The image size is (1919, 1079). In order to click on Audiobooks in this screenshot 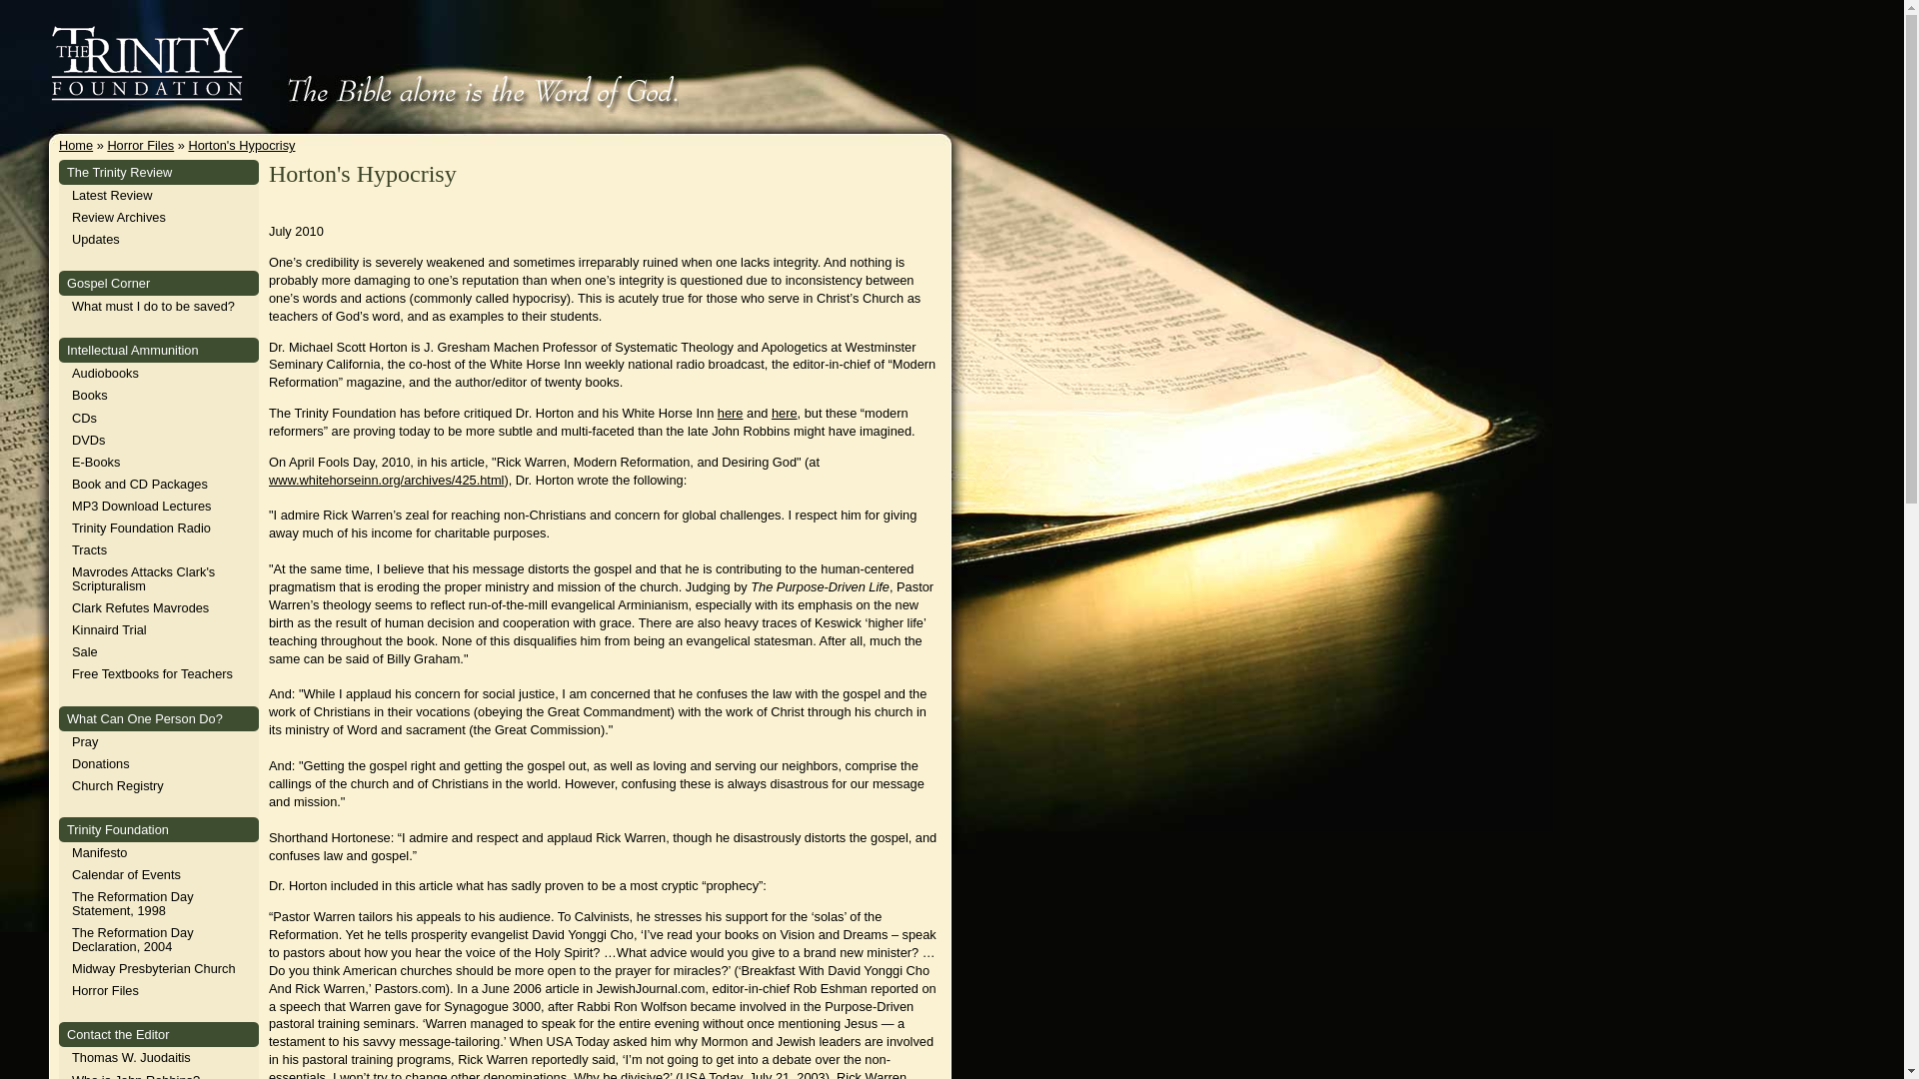, I will do `click(105, 374)`.